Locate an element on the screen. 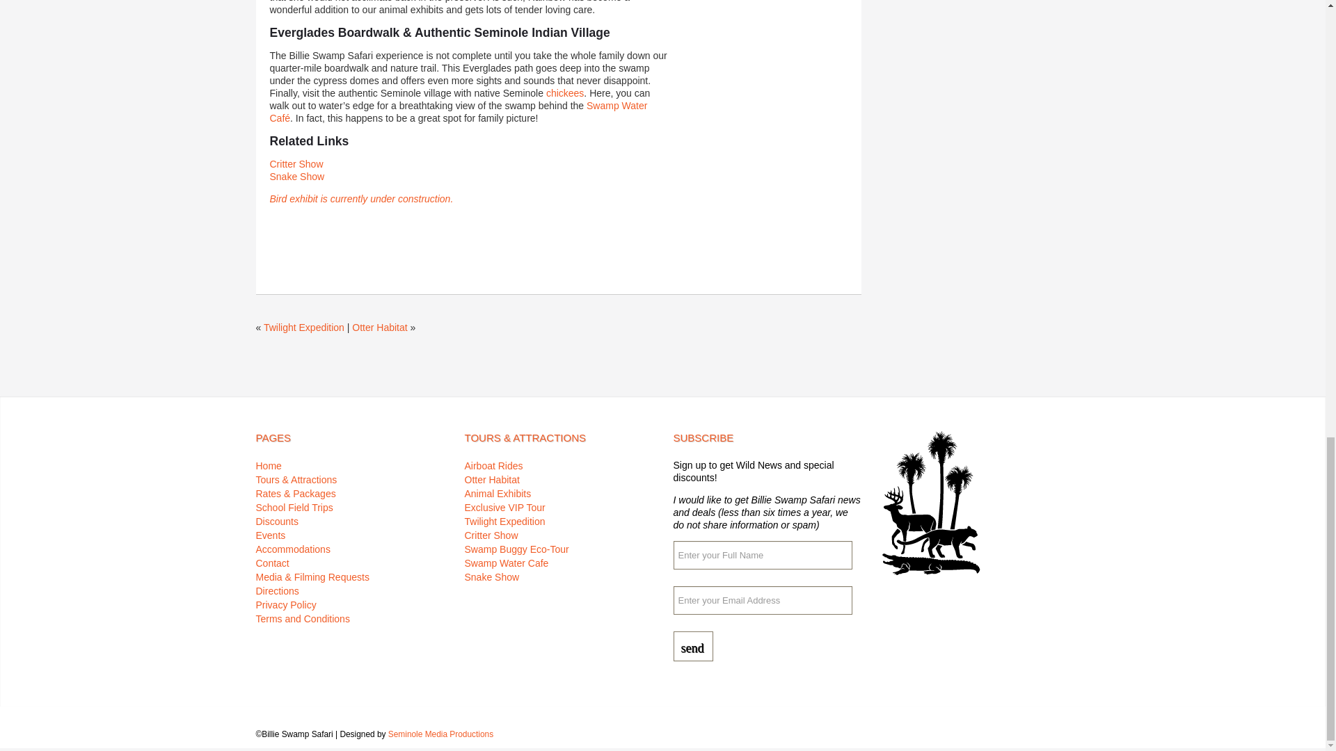 The width and height of the screenshot is (1336, 751). School Field Trips is located at coordinates (294, 508).